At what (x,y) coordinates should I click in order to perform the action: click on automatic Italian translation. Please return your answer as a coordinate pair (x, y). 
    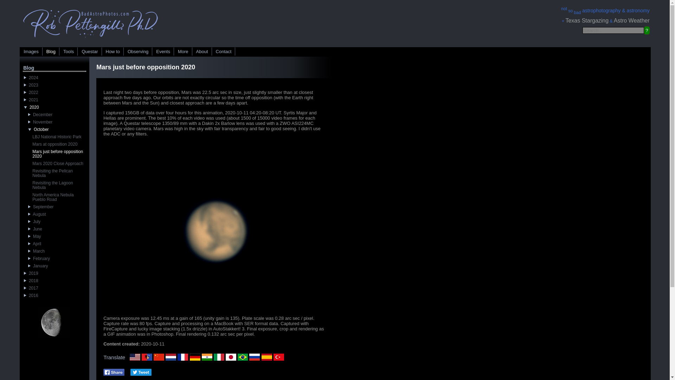
    Looking at the image, I should click on (219, 357).